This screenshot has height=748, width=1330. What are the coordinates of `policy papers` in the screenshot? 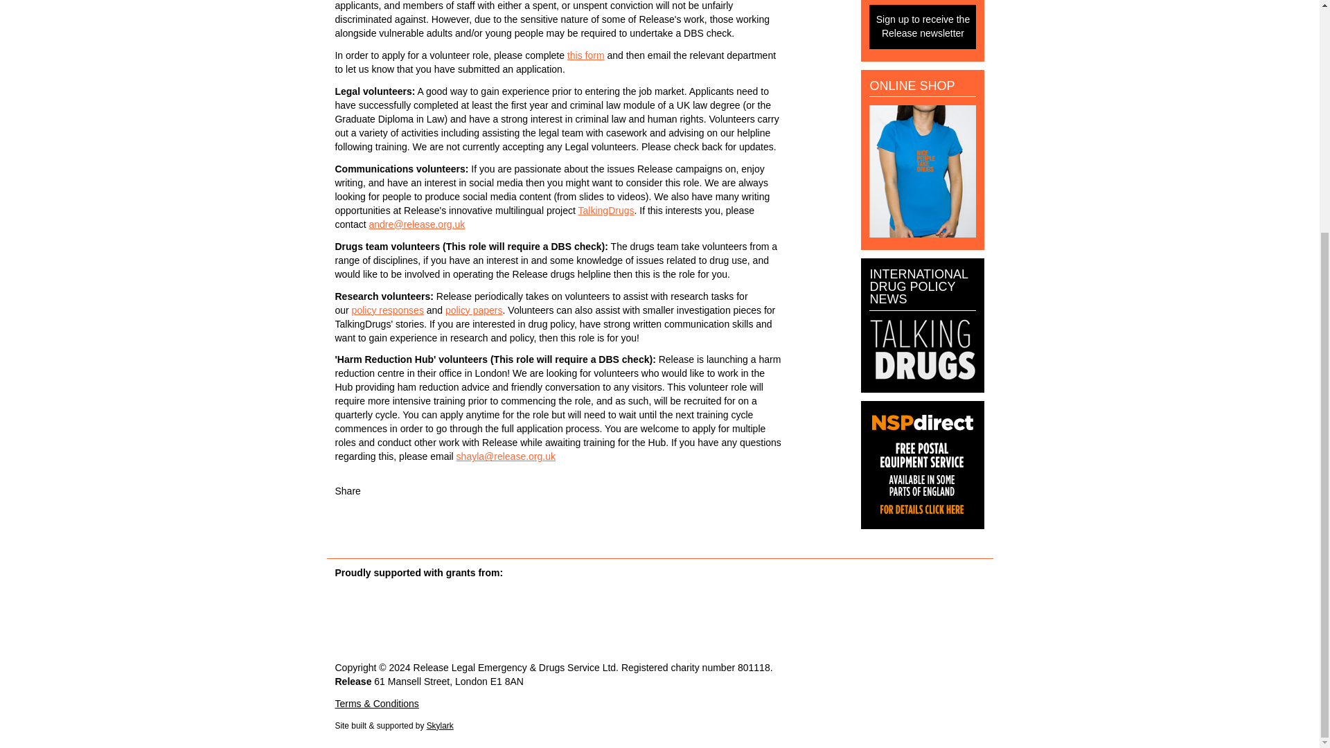 It's located at (474, 310).